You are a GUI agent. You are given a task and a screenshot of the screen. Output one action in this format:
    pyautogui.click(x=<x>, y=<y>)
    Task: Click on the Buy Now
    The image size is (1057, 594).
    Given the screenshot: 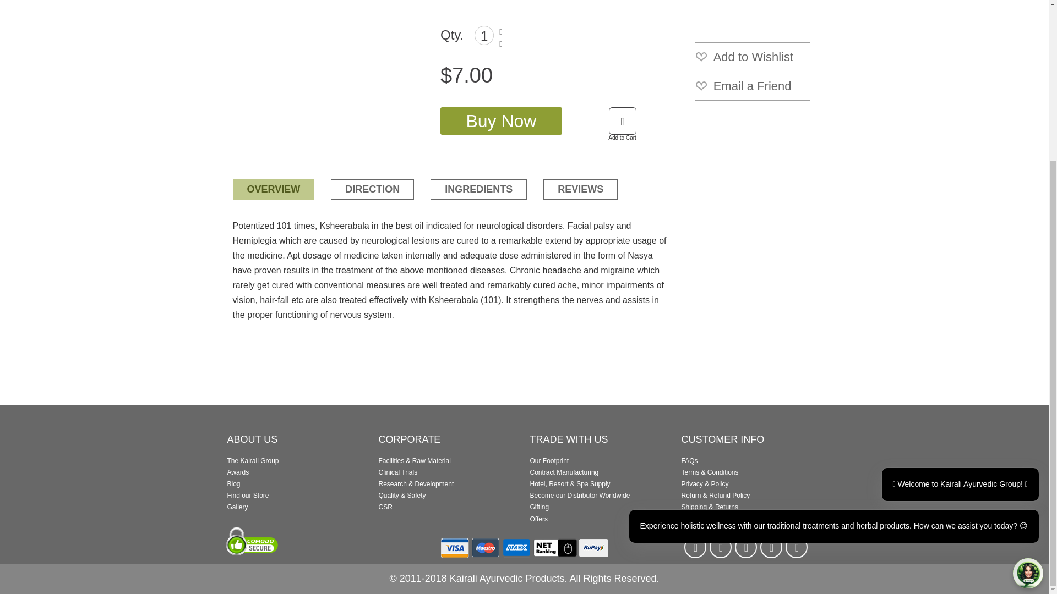 What is the action you would take?
    pyautogui.click(x=501, y=121)
    